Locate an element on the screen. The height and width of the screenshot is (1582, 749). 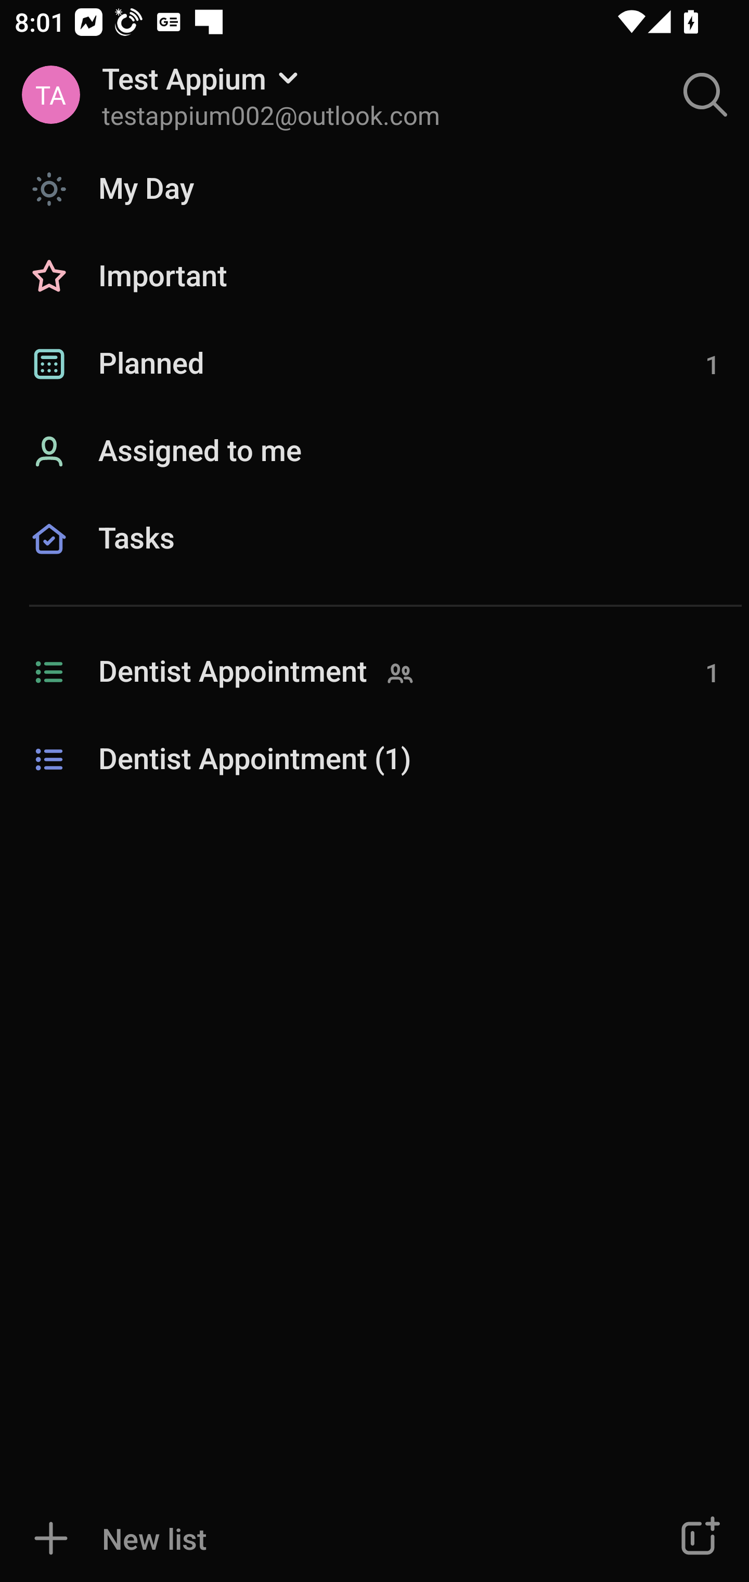
Assigned to me, 0 tasks Assigned to me is located at coordinates (374, 452).